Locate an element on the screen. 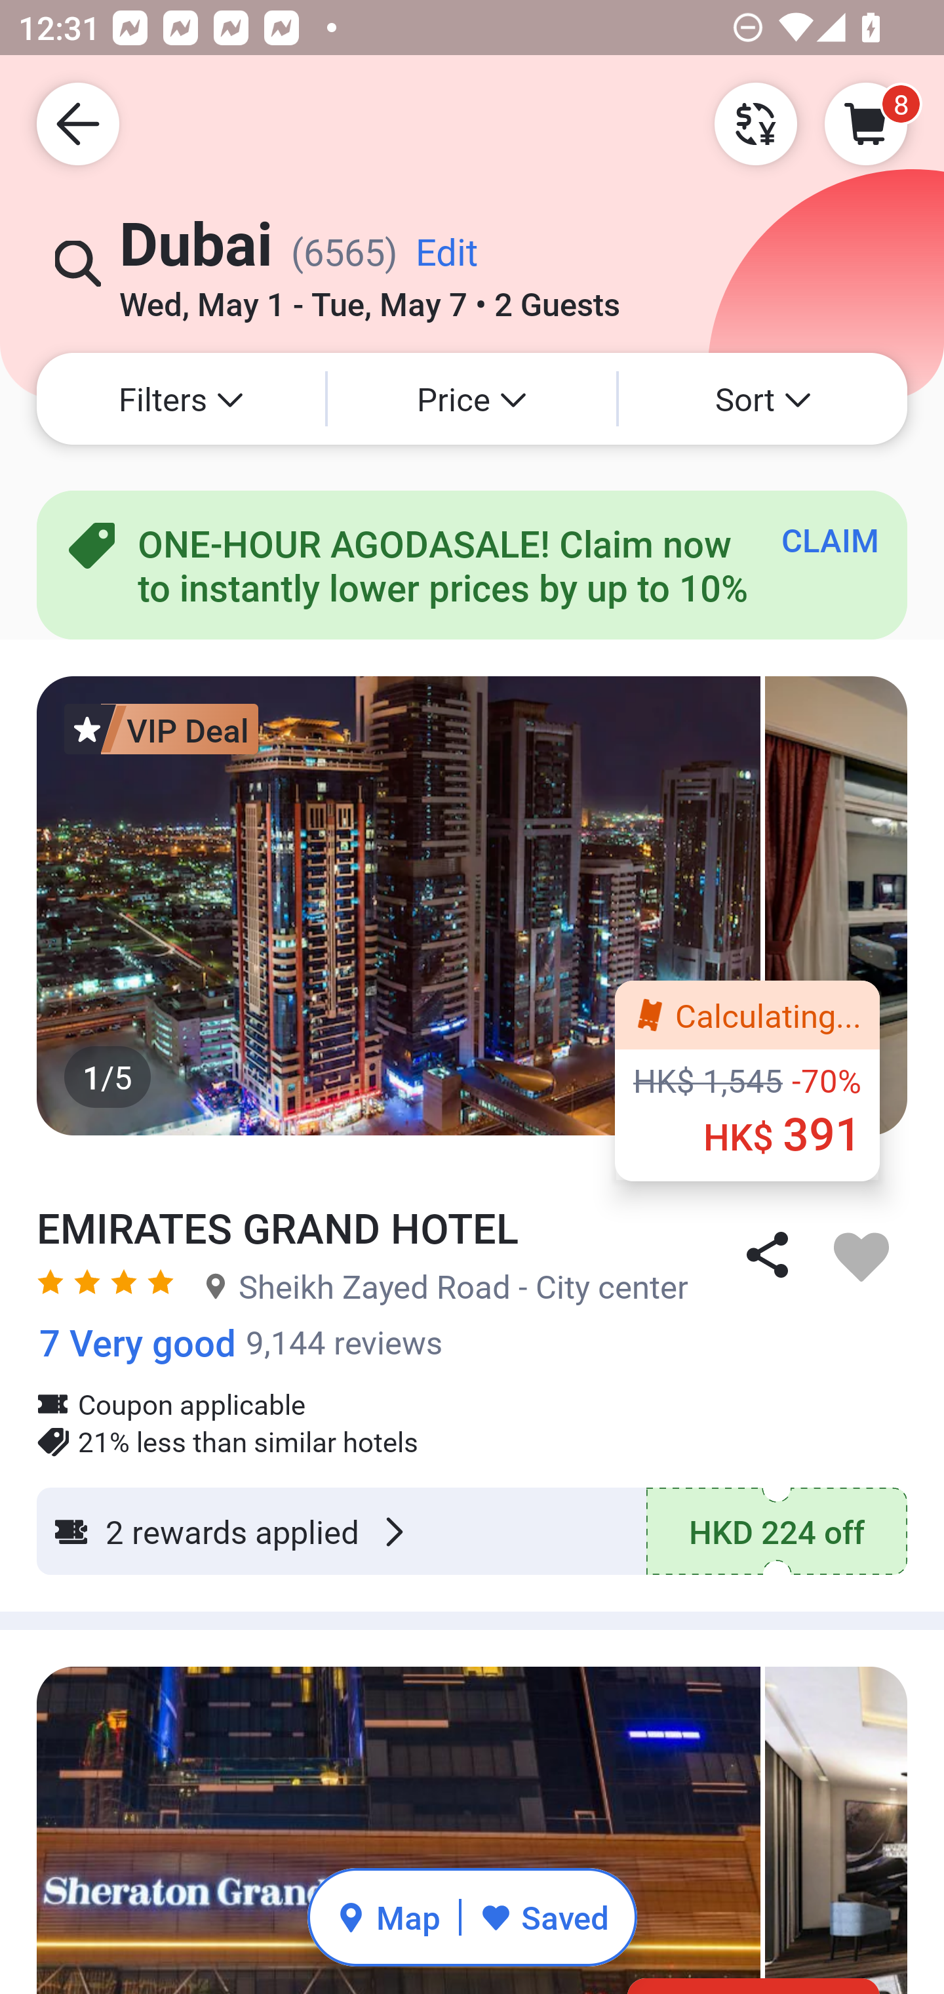  Sort is located at coordinates (763, 399).